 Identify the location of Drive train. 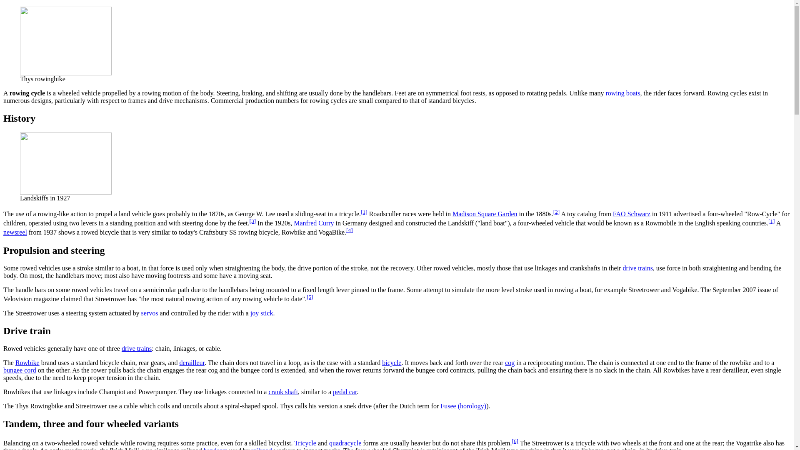
(137, 348).